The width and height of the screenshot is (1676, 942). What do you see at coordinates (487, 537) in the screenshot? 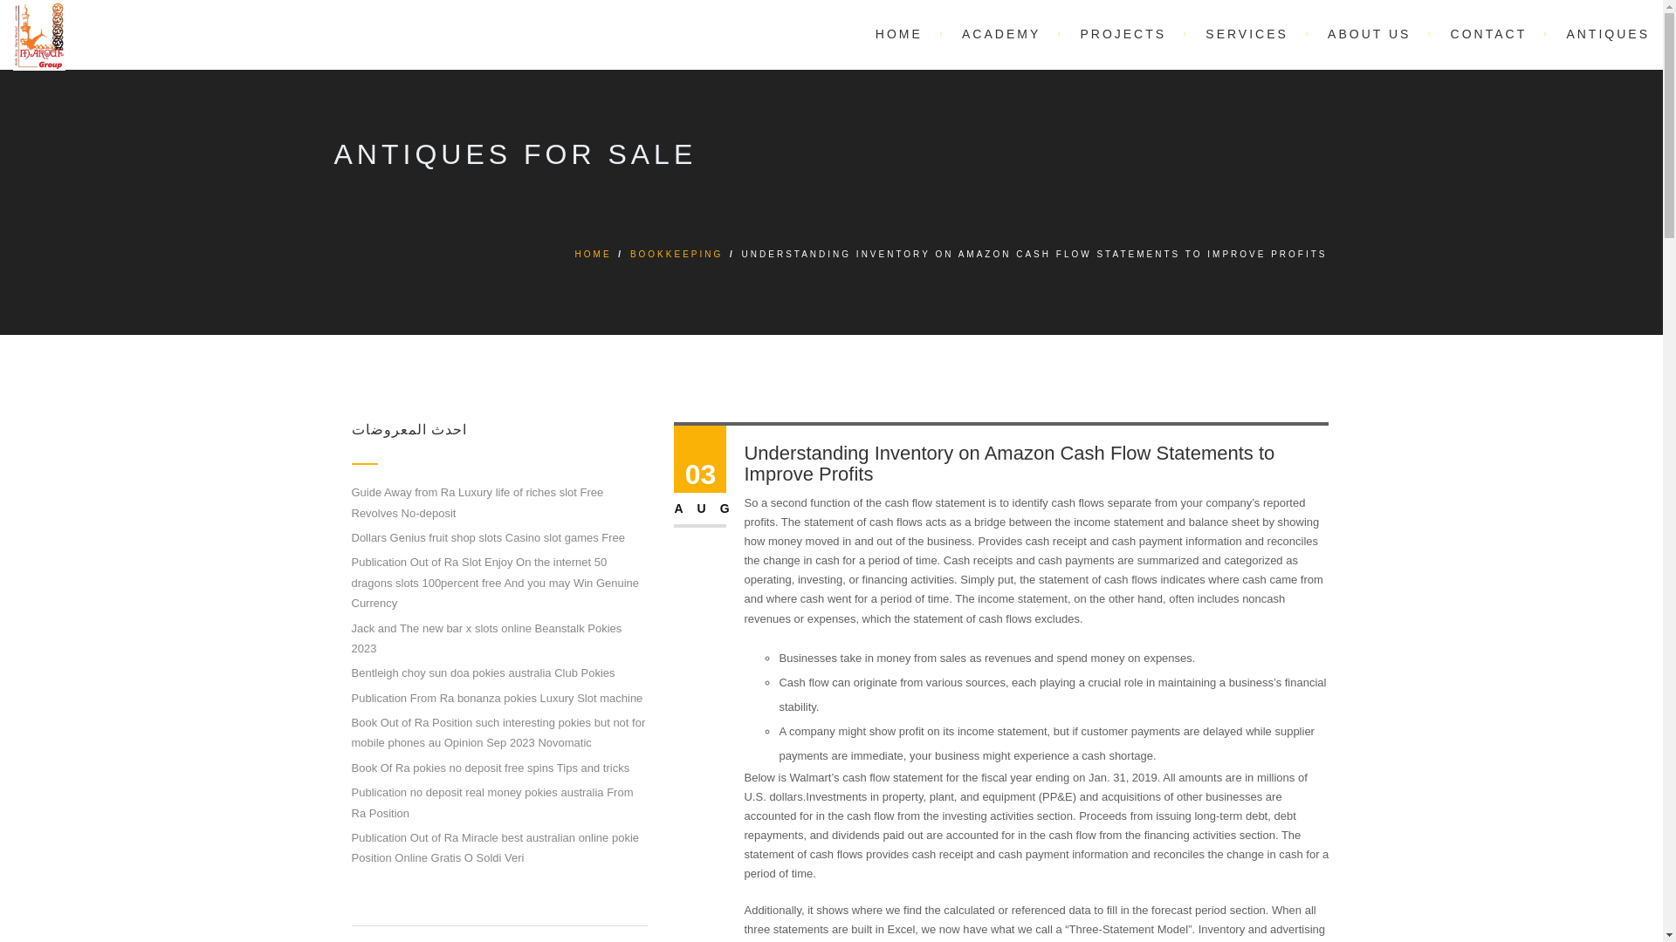
I see `Dollars Genius fruit shop slots Casino slot games Free` at bounding box center [487, 537].